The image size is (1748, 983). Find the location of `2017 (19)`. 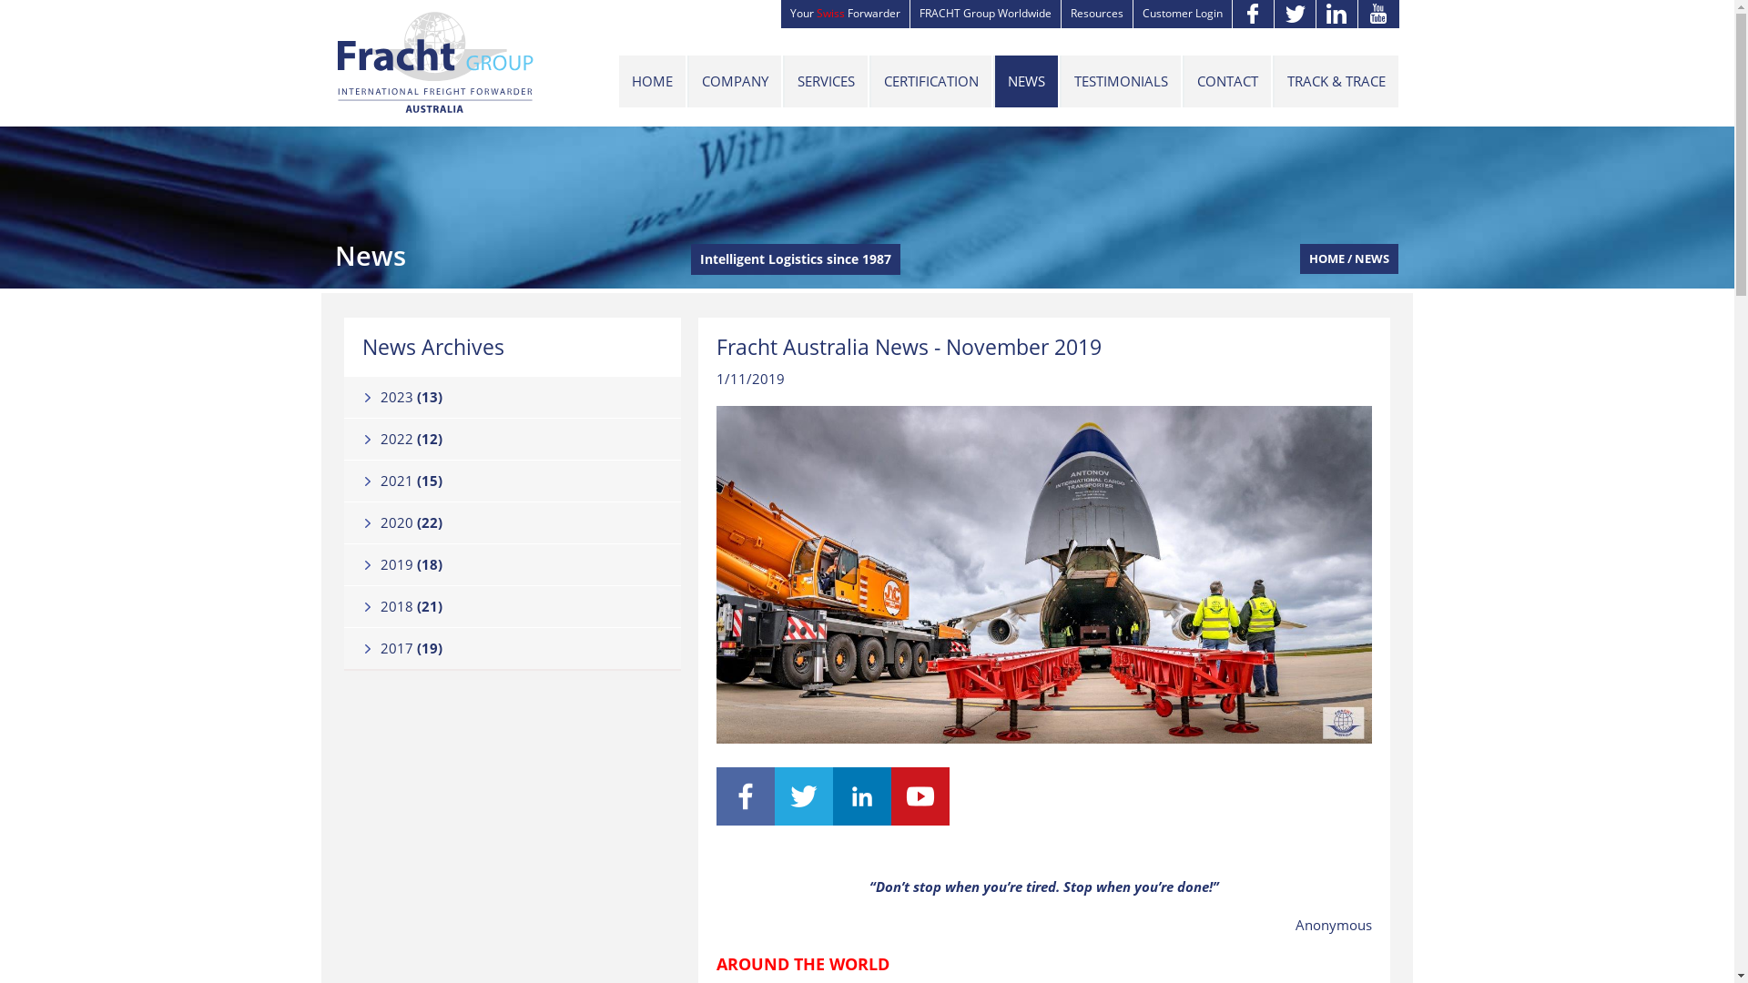

2017 (19) is located at coordinates (513, 648).